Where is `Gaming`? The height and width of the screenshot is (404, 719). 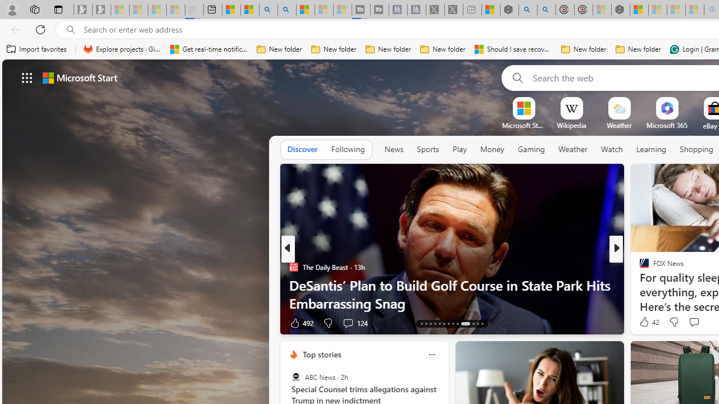
Gaming is located at coordinates (531, 149).